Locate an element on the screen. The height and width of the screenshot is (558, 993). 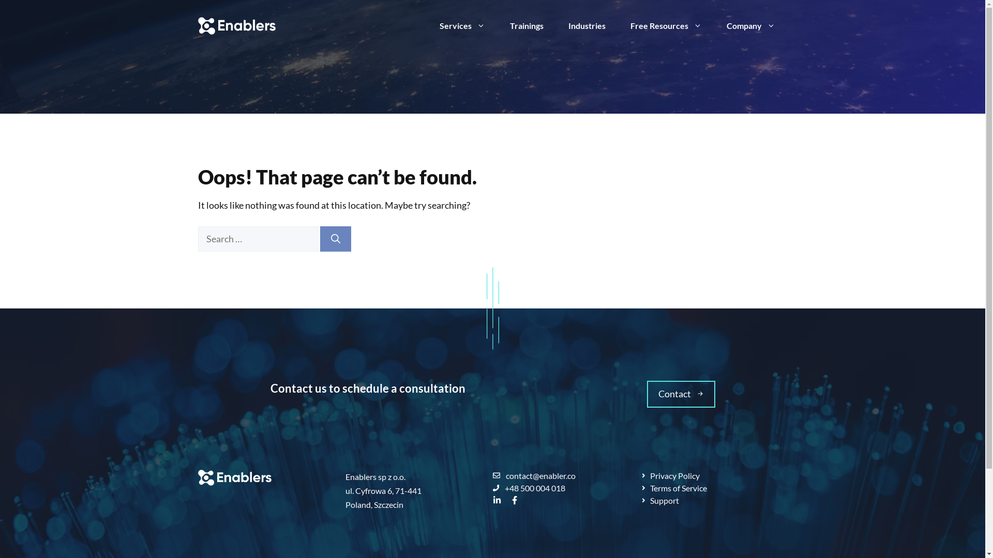
Privacy Policy is located at coordinates (670, 476).